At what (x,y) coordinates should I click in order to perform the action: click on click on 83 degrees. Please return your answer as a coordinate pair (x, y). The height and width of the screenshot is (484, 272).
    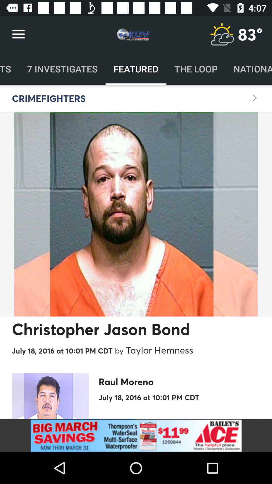
    Looking at the image, I should click on (250, 34).